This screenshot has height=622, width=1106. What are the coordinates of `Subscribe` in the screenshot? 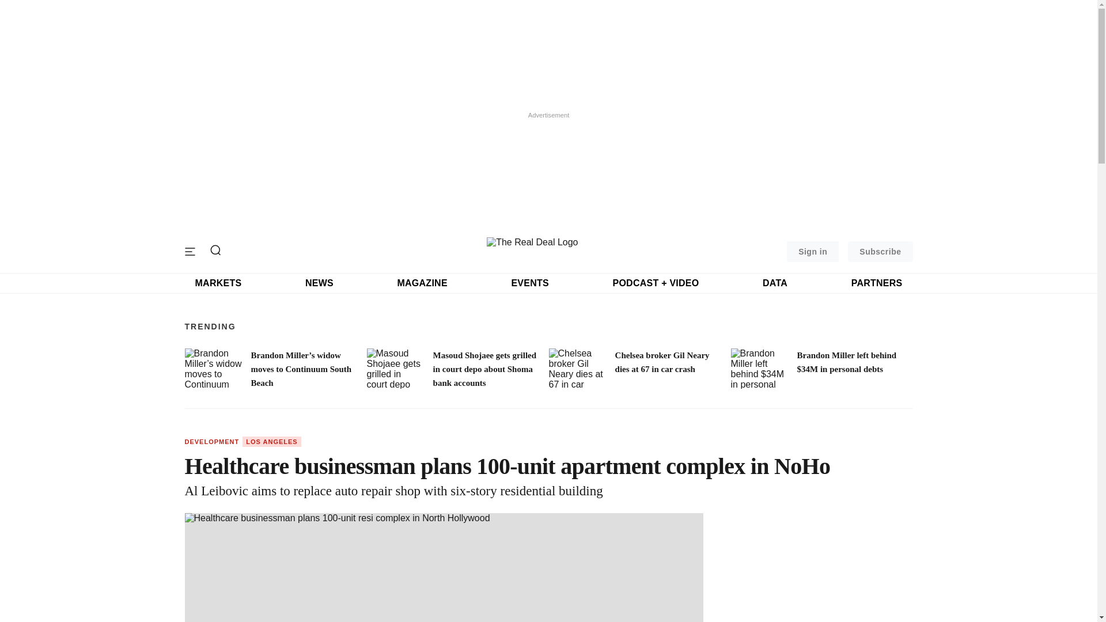 It's located at (880, 251).